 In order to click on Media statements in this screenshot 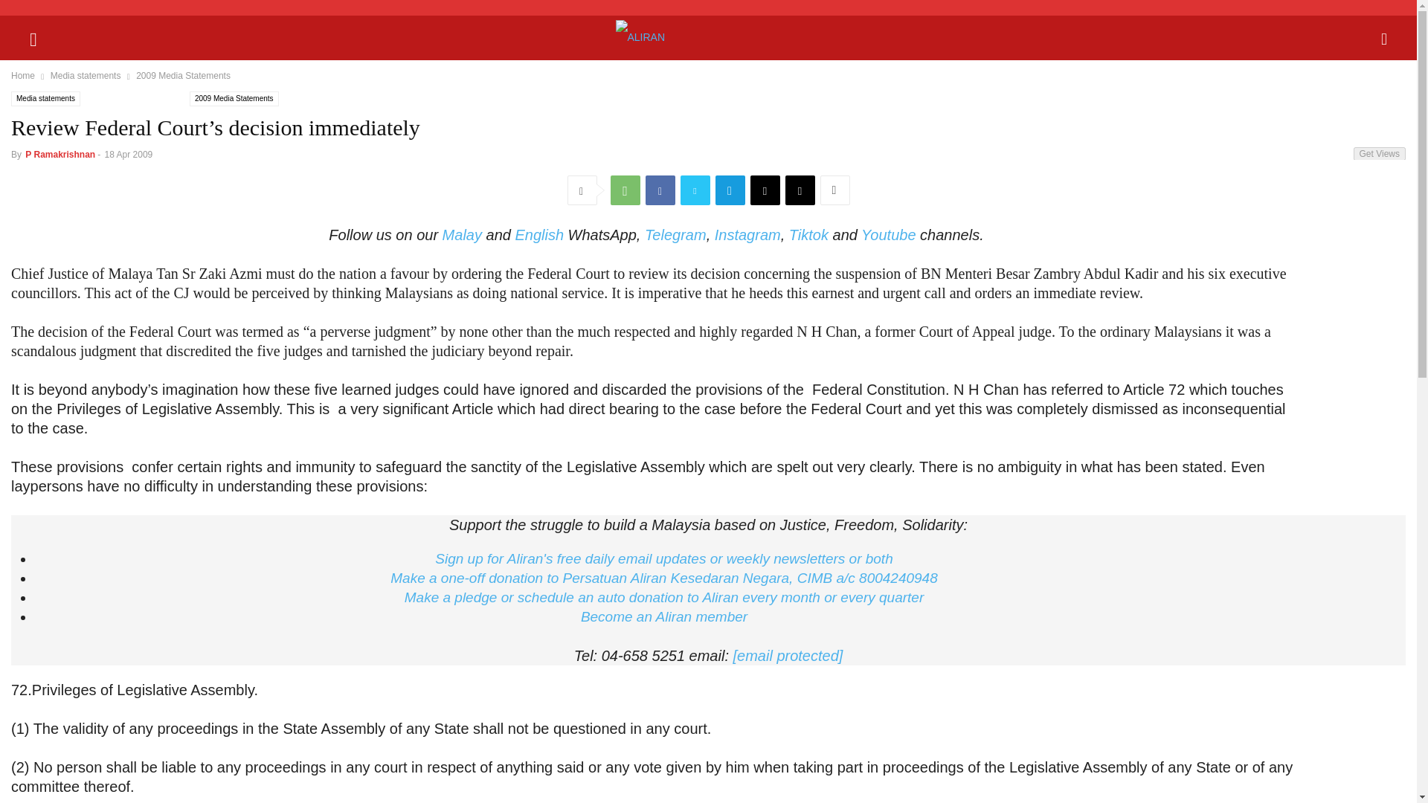, I will do `click(86, 76)`.